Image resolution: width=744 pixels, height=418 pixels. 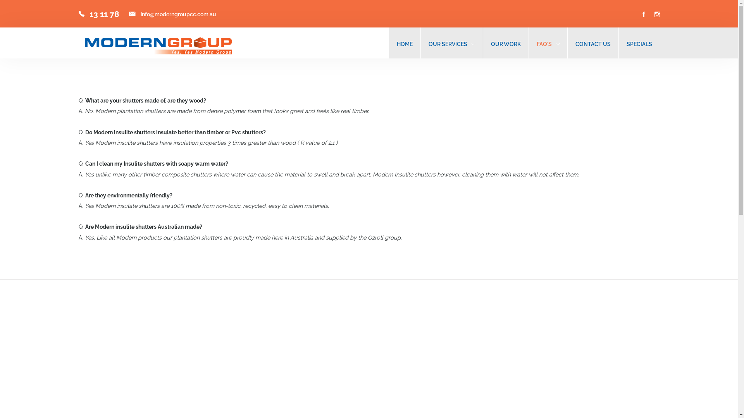 What do you see at coordinates (452, 44) in the screenshot?
I see `OUR SERVICES` at bounding box center [452, 44].